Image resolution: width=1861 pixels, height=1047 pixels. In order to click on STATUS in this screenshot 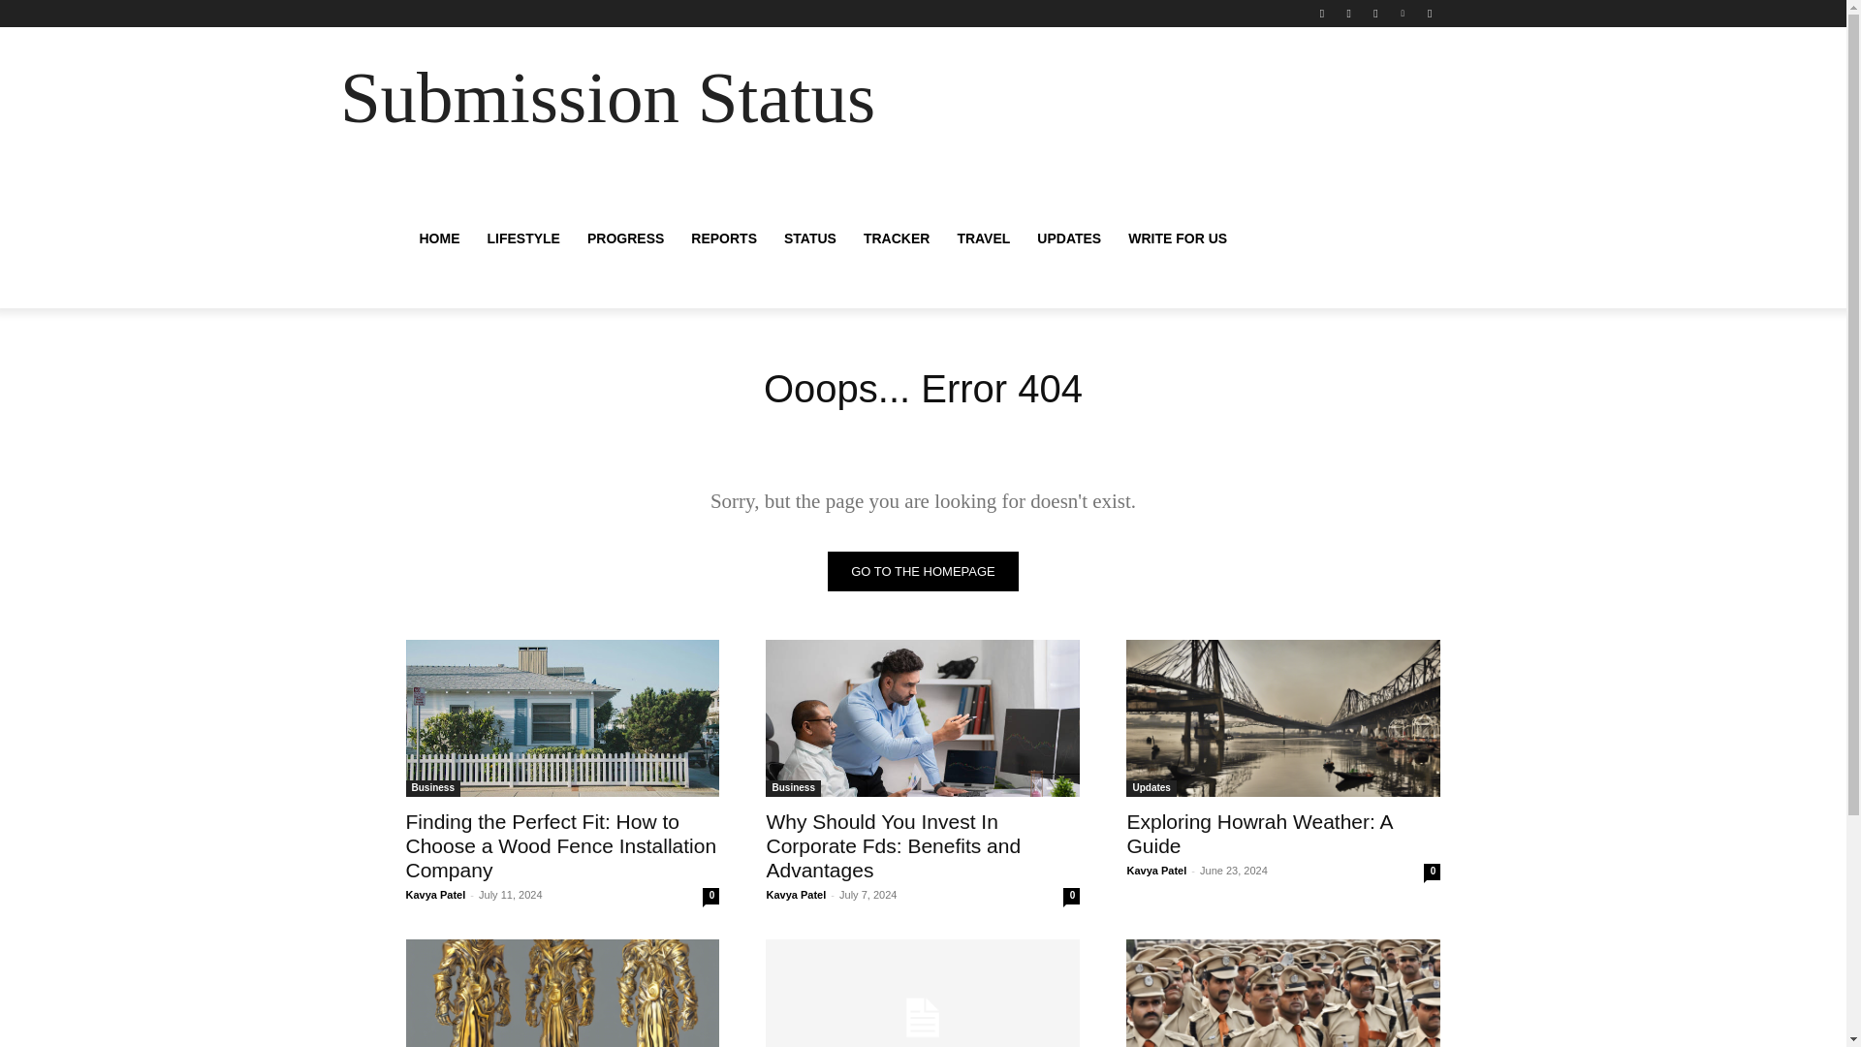, I will do `click(810, 238)`.